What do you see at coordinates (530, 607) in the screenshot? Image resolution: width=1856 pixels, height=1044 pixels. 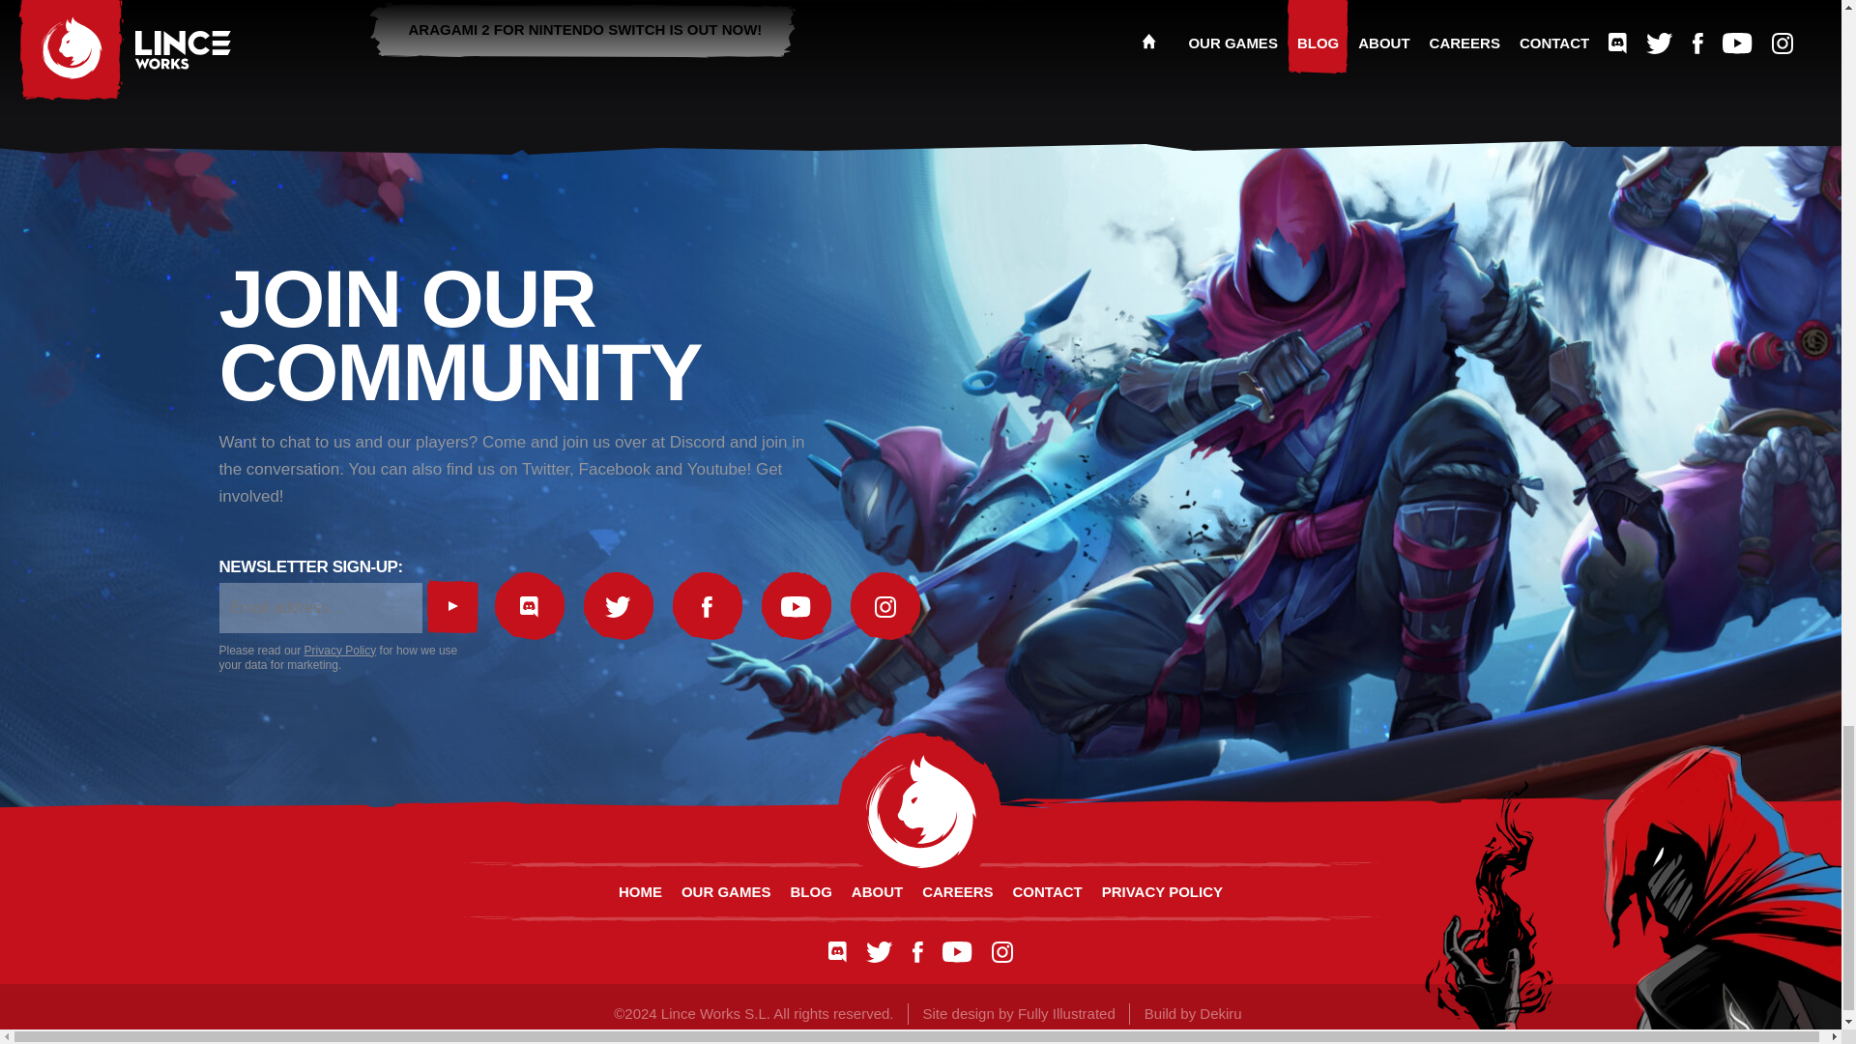 I see `Discord` at bounding box center [530, 607].